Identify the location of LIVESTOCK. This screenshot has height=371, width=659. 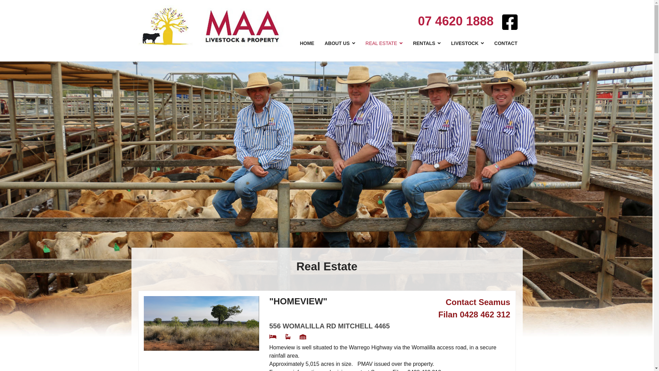
(467, 43).